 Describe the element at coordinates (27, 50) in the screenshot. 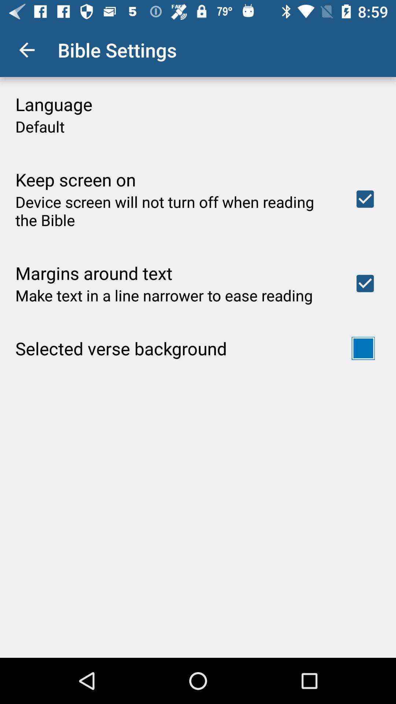

I see `choose the icon to the left of bible settings item` at that location.